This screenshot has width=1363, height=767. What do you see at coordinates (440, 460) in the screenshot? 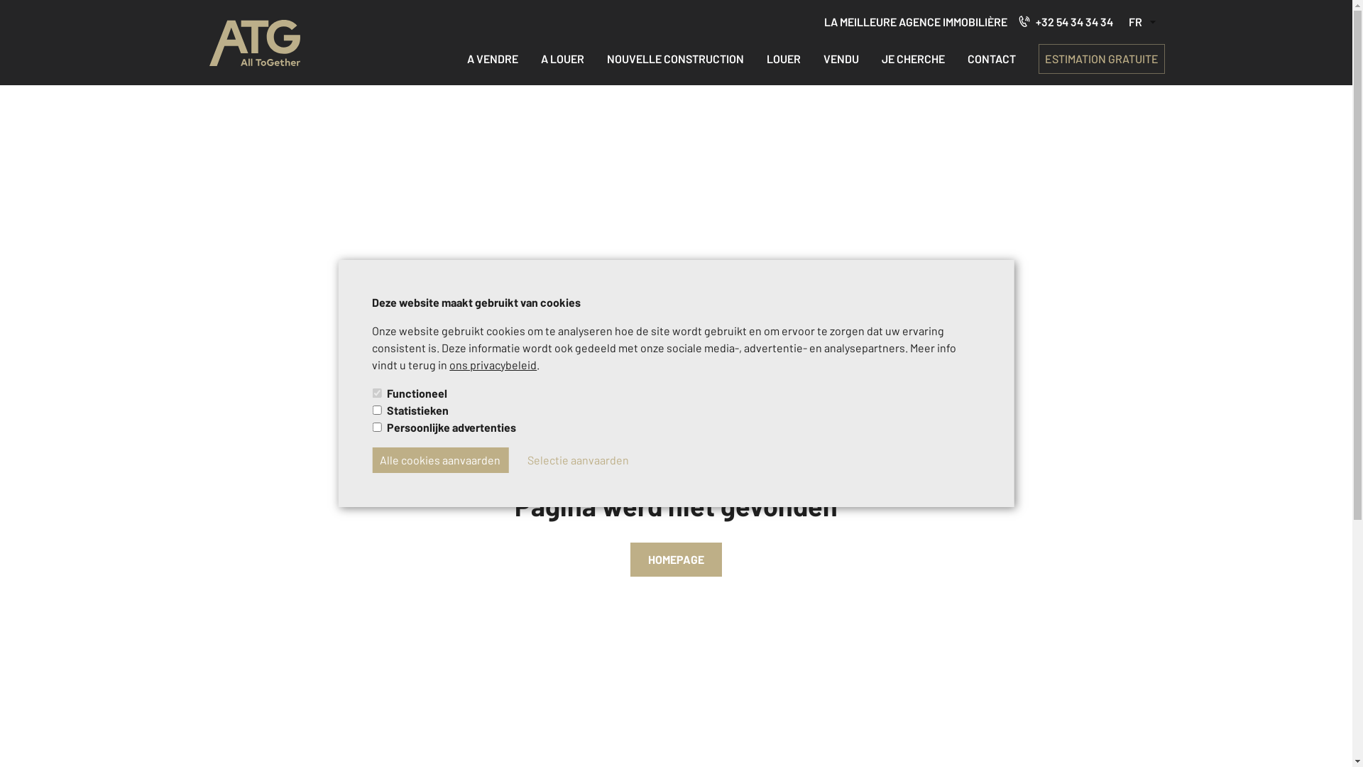
I see `Alle cookies aanvaarden` at bounding box center [440, 460].